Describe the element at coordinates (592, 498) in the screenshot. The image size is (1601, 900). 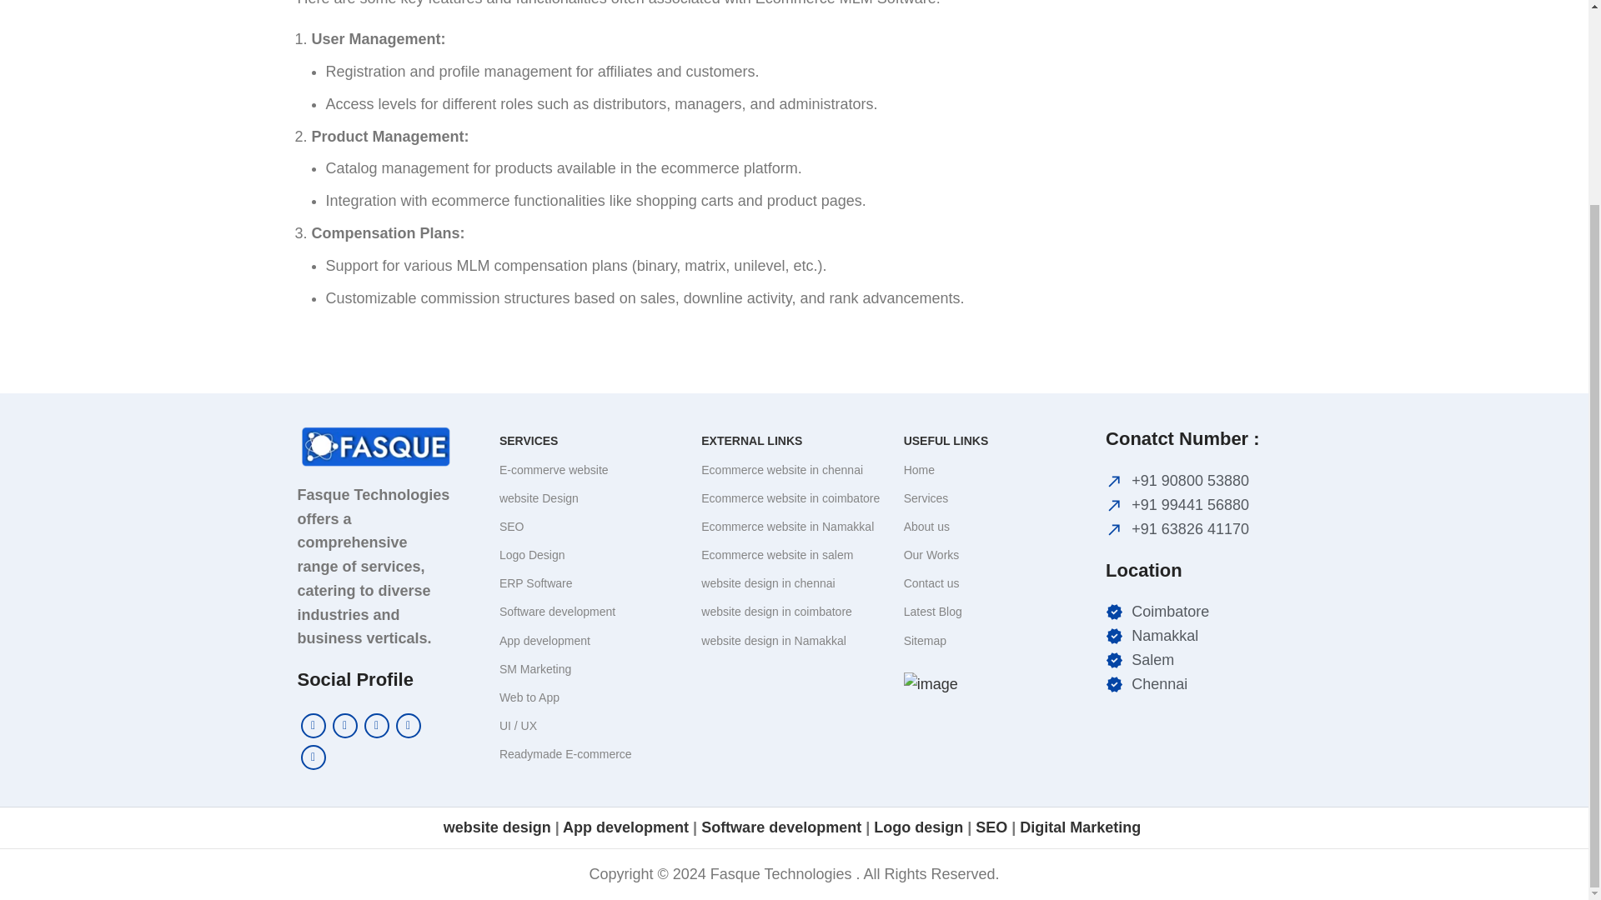
I see `website Design` at that location.